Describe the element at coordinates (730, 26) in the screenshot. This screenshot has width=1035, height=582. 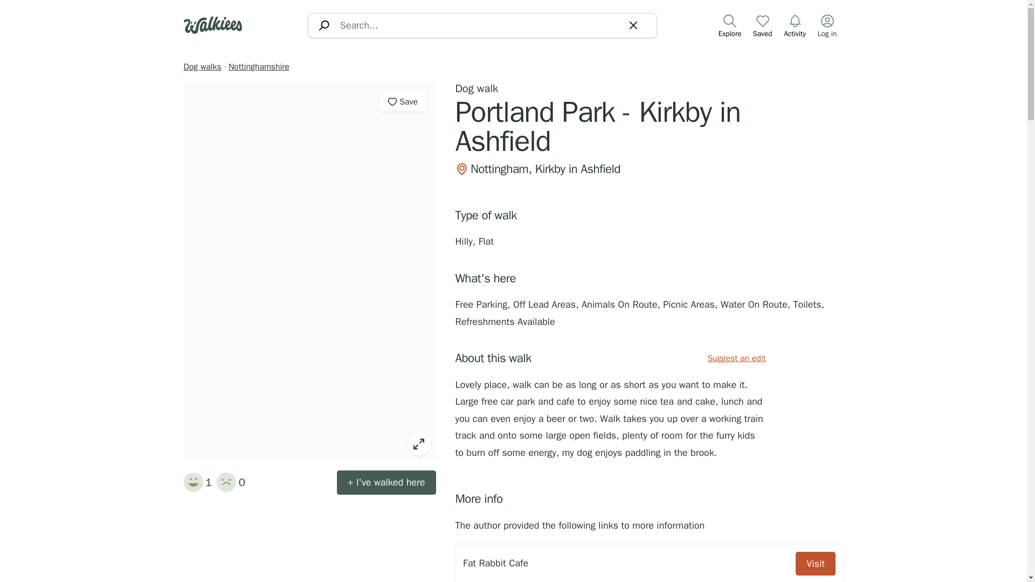
I see `Explore` at that location.